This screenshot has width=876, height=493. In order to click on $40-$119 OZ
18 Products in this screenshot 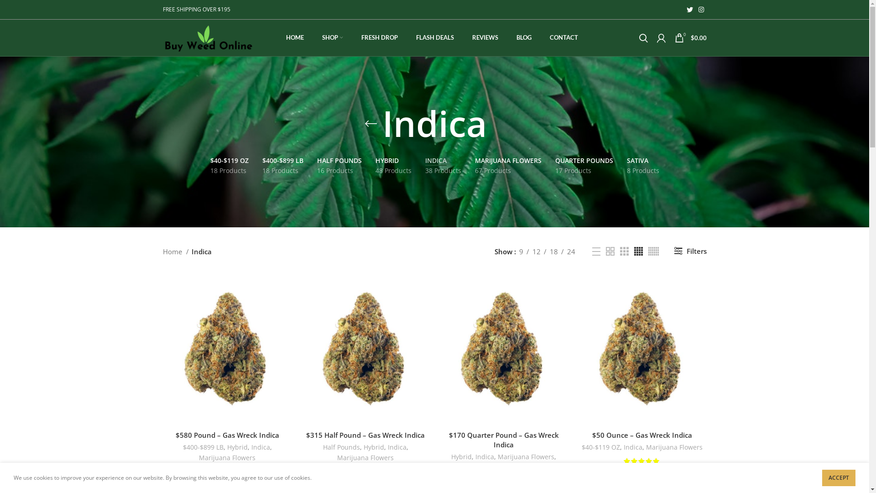, I will do `click(229, 166)`.